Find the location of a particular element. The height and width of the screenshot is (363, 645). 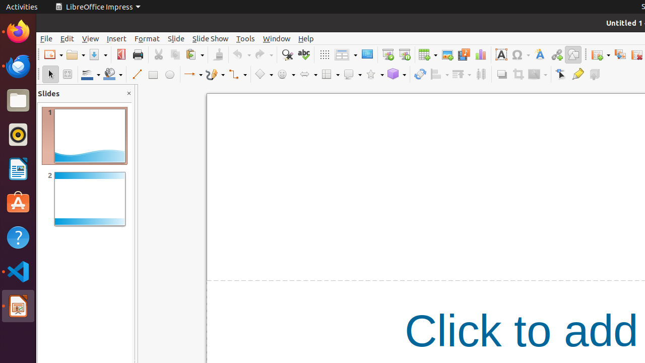

Cut is located at coordinates (158, 54).